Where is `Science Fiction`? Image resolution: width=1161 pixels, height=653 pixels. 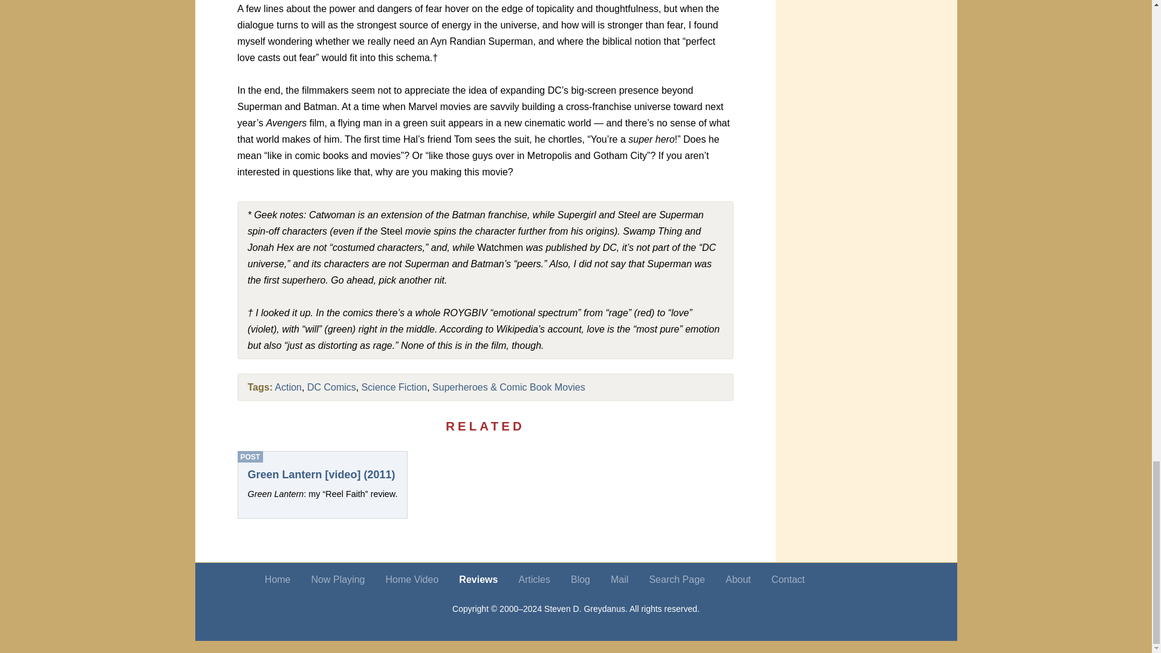 Science Fiction is located at coordinates (394, 387).